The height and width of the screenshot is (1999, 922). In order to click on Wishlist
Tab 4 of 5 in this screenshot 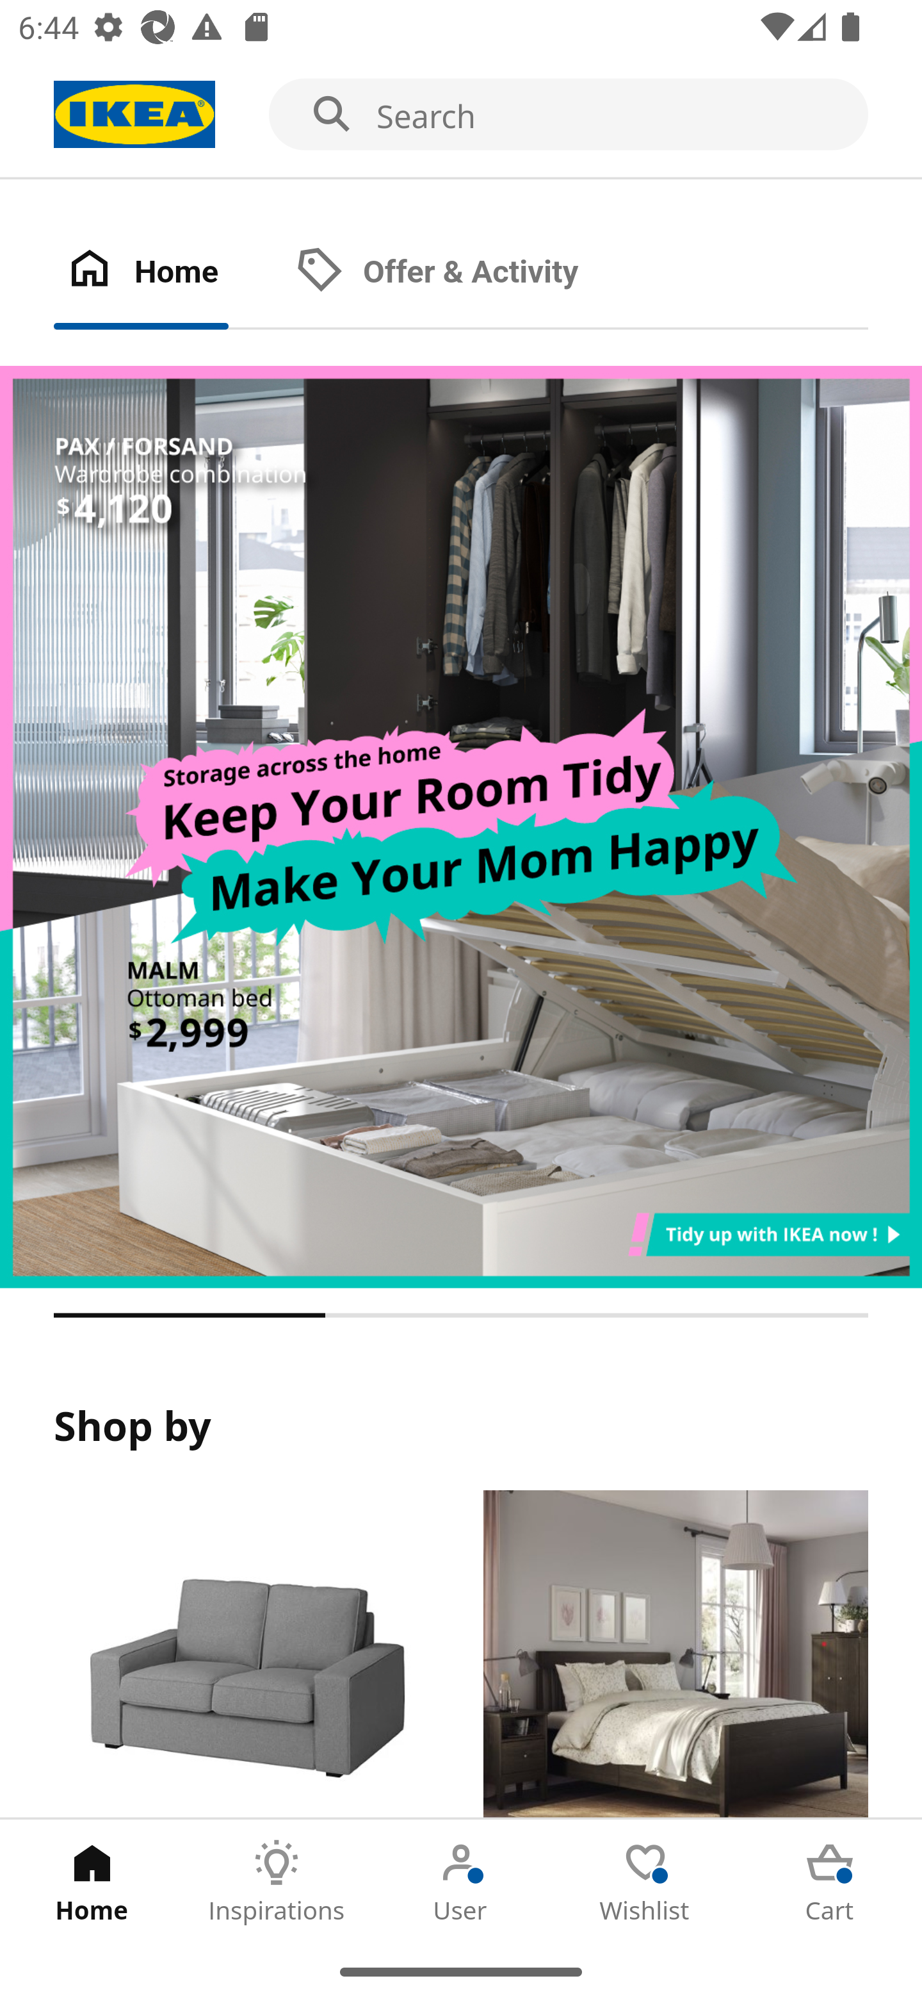, I will do `click(645, 1882)`.